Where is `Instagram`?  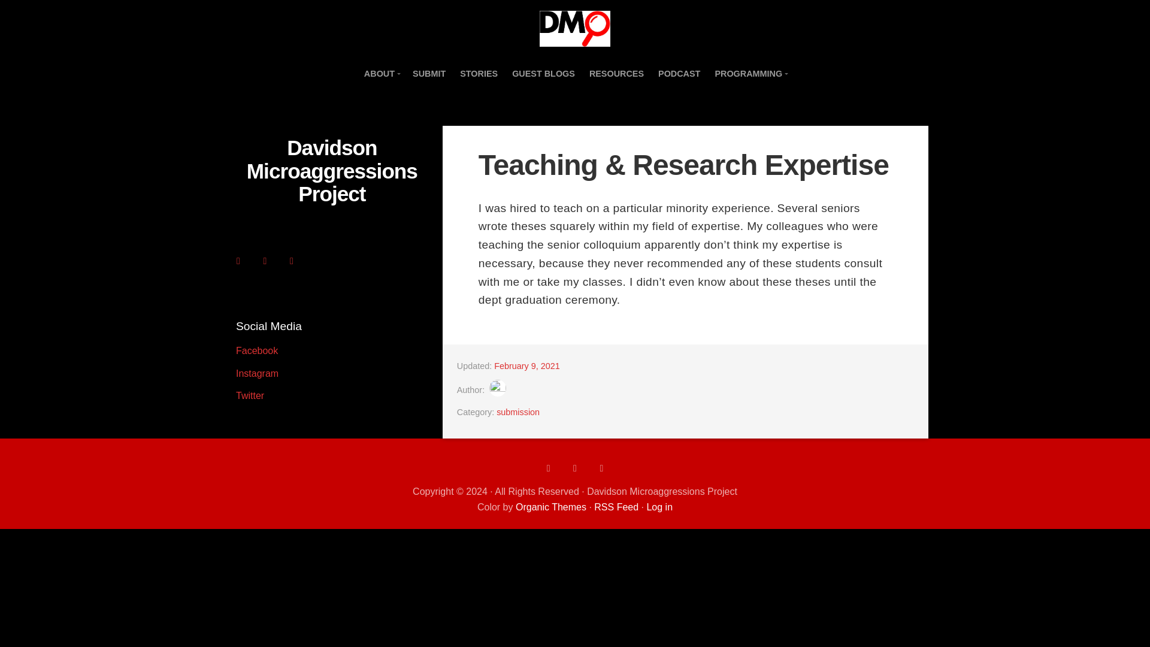
Instagram is located at coordinates (256, 373).